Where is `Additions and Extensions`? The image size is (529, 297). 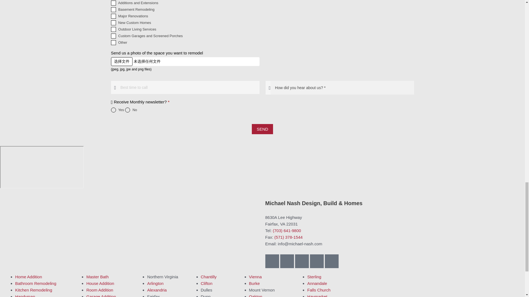 Additions and Extensions is located at coordinates (113, 3).